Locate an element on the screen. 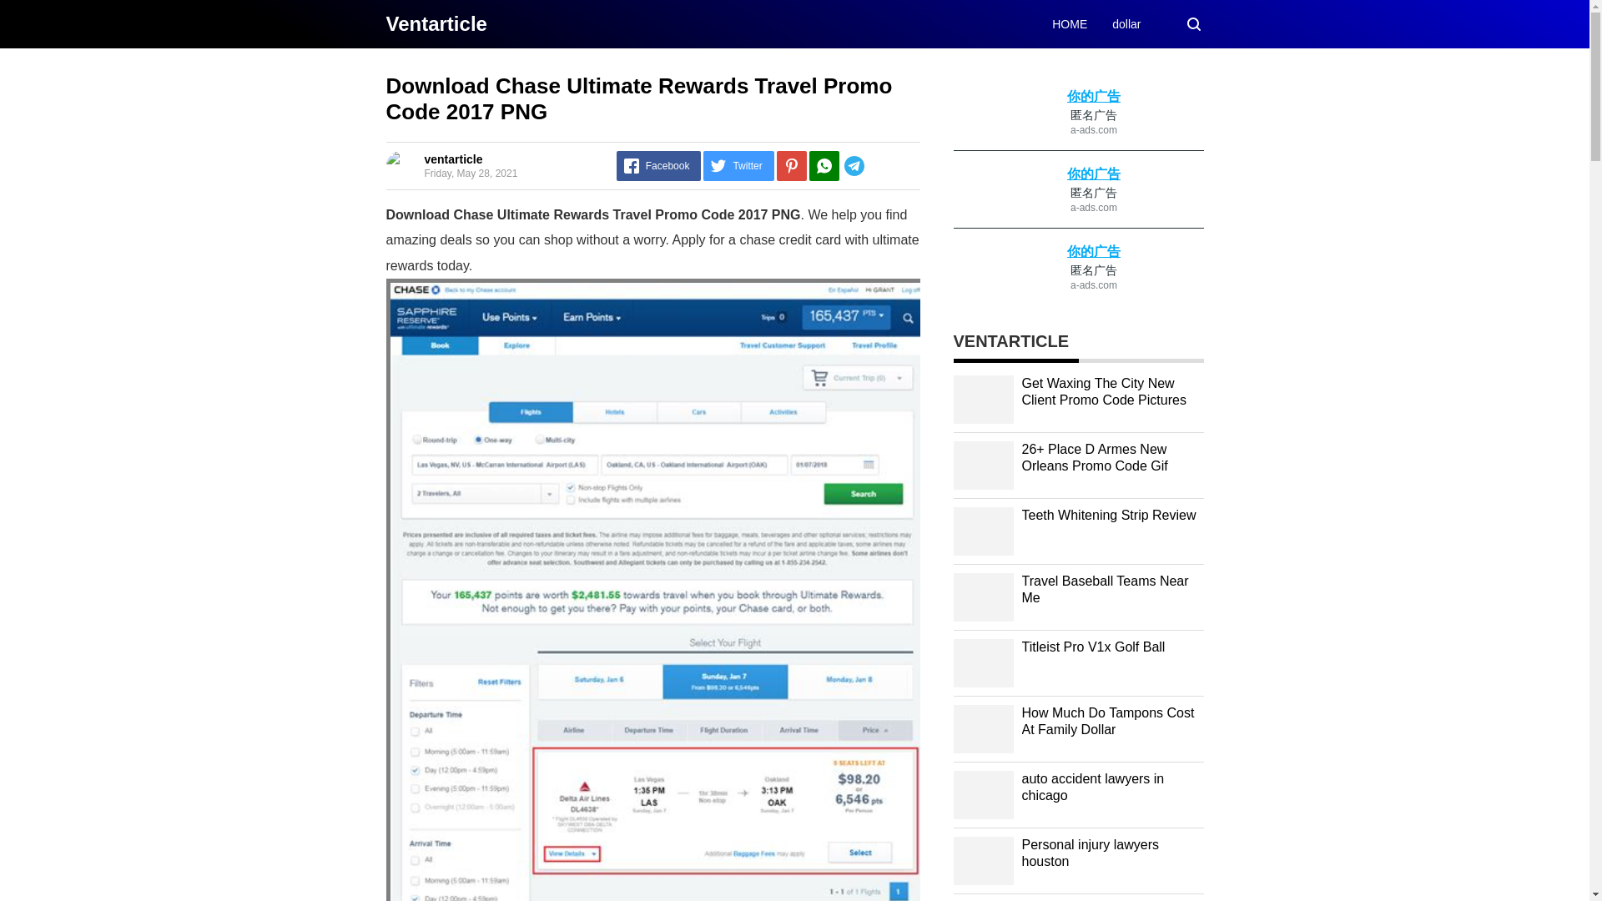 The image size is (1602, 901). Get Waxing The City New Client Promo Code Pictures is located at coordinates (1103, 392).